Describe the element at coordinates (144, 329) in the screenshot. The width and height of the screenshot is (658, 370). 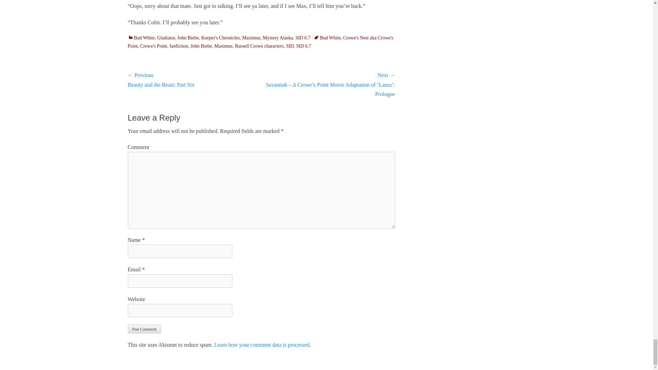
I see `Post Comment` at that location.